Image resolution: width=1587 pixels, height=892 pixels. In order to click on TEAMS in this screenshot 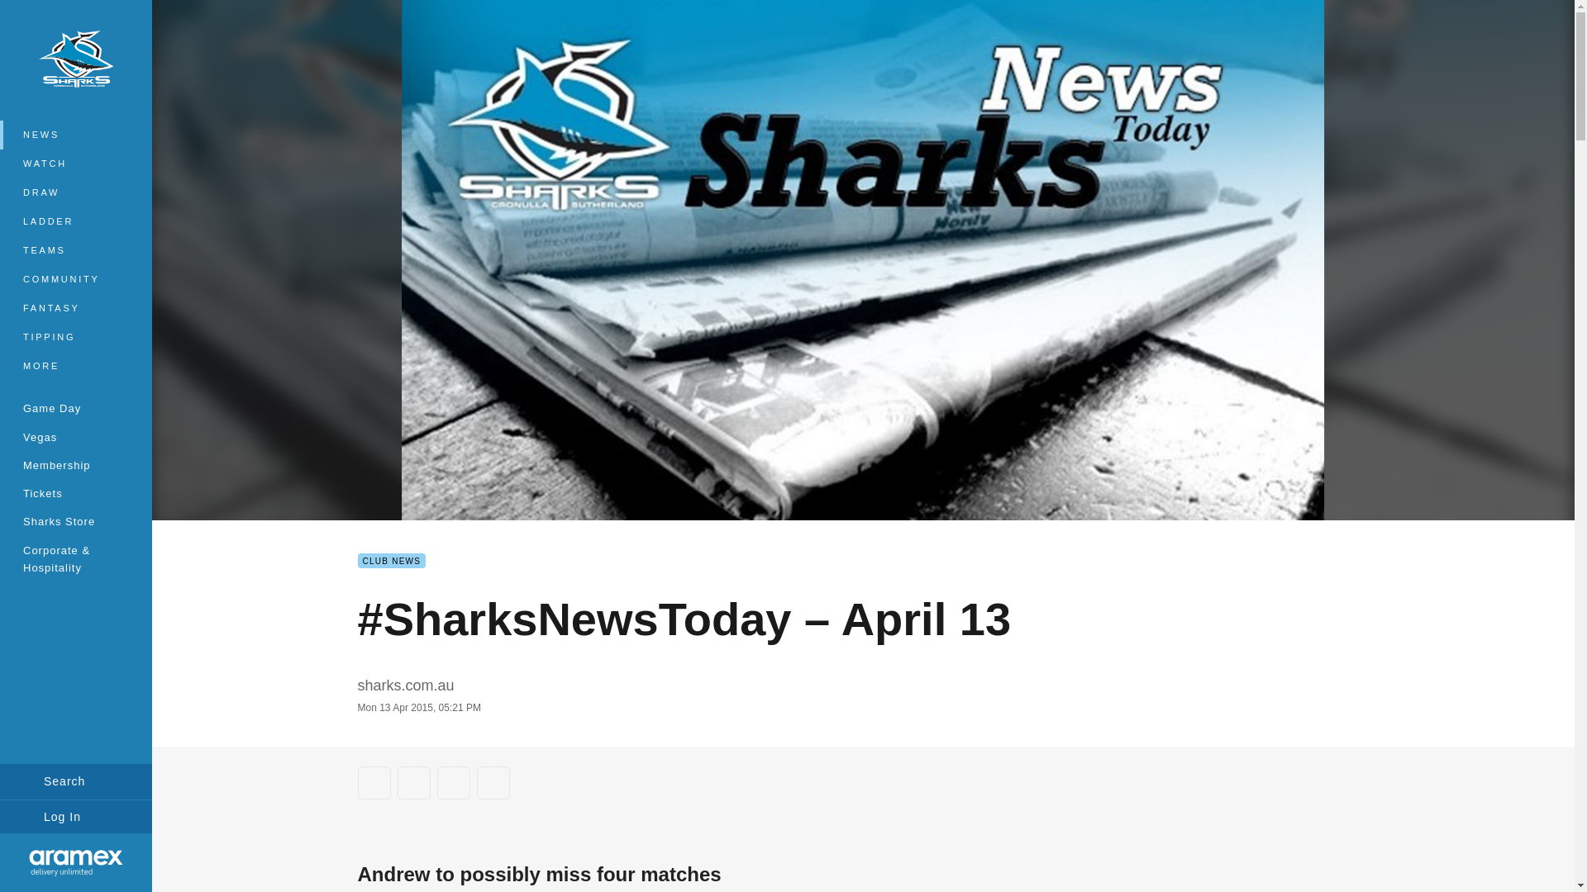, I will do `click(76, 250)`.